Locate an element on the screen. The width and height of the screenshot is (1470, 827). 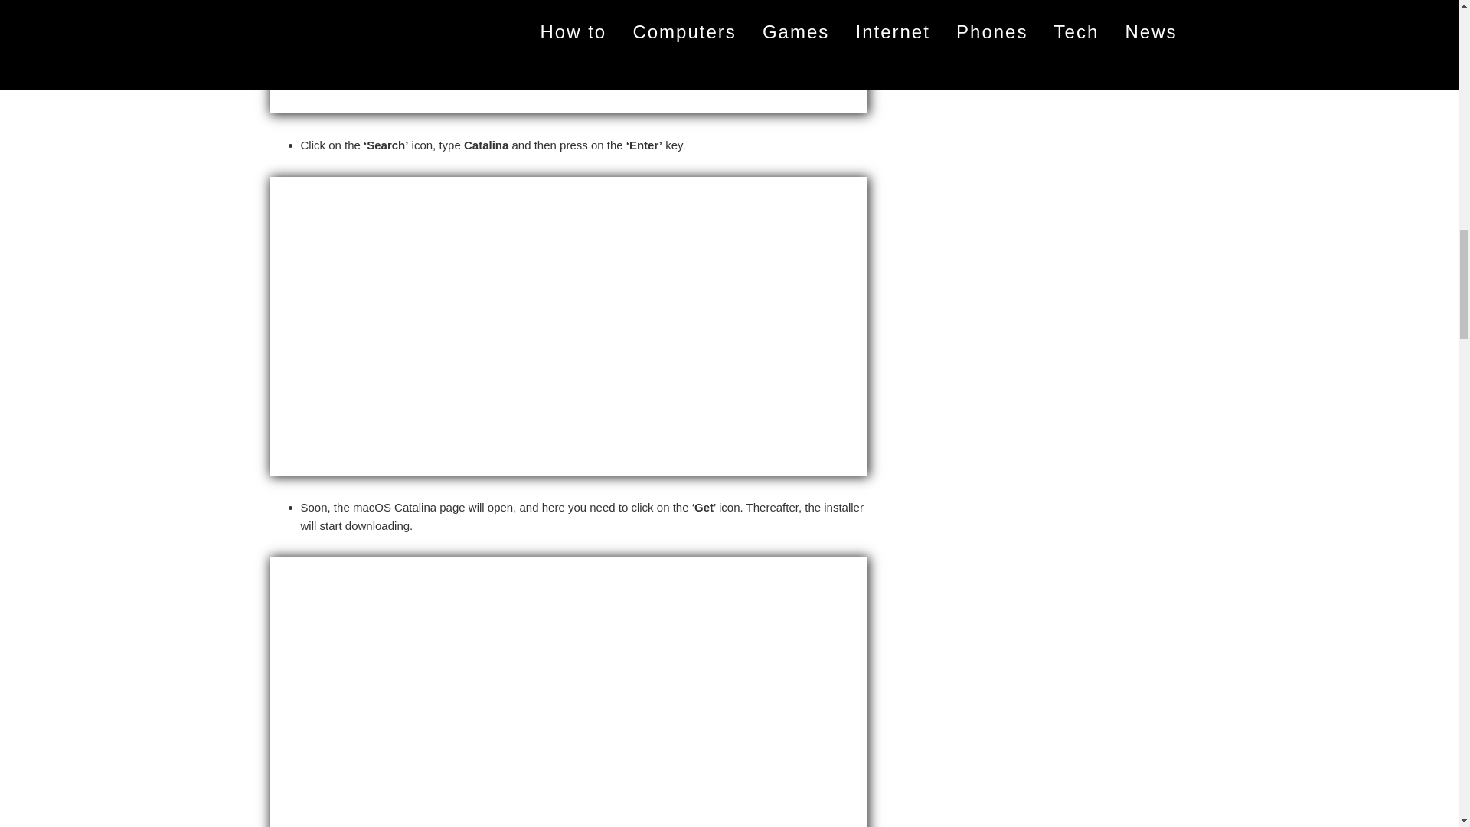
How to Create a Bootable USB for macOS Catalina? is located at coordinates (568, 57).